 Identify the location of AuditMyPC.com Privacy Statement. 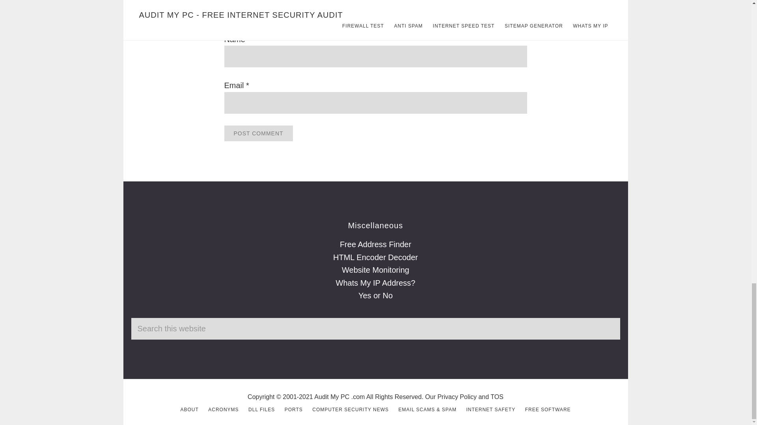
(457, 397).